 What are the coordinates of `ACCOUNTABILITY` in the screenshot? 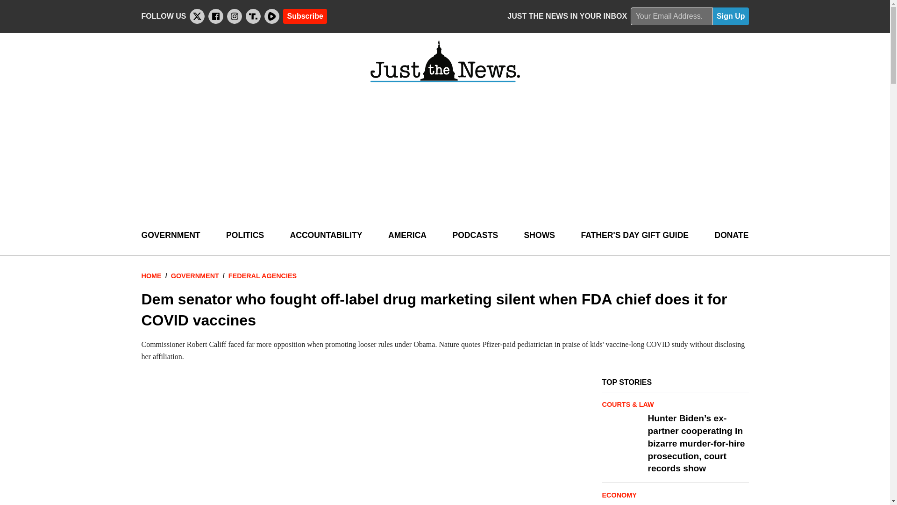 It's located at (326, 236).